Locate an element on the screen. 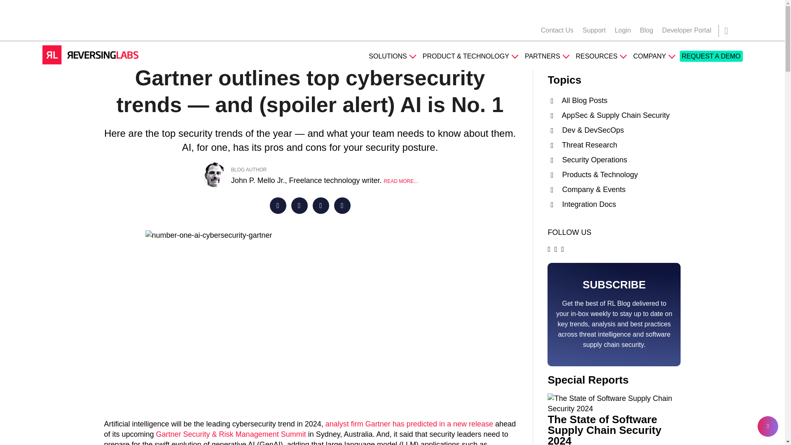 The width and height of the screenshot is (791, 445). X is located at coordinates (299, 206).